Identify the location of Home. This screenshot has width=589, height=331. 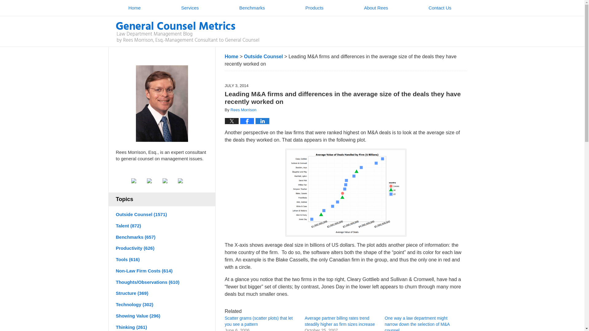
(134, 8).